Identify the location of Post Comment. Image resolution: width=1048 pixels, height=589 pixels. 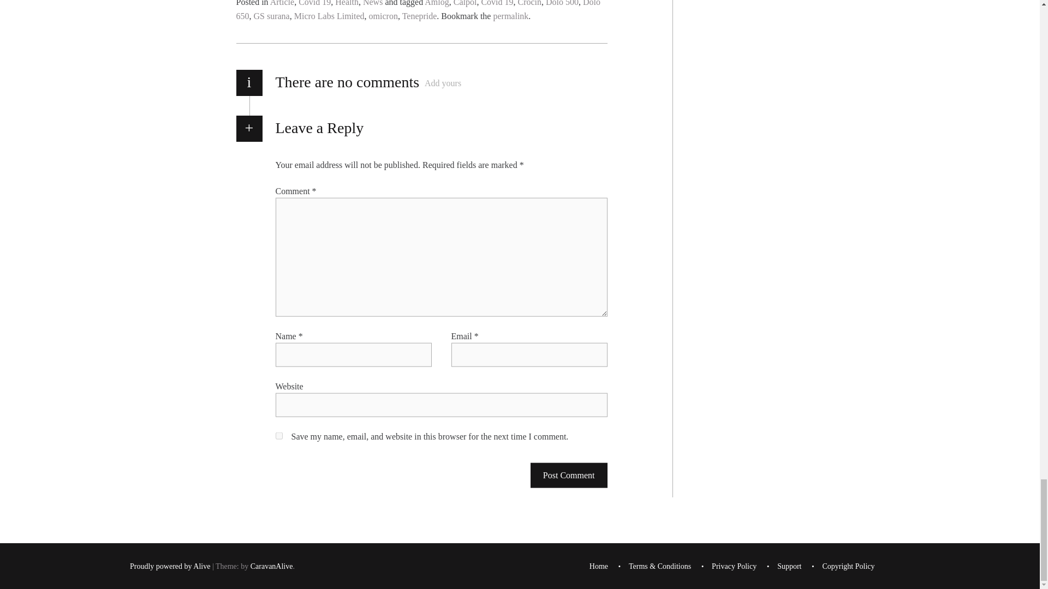
(569, 474).